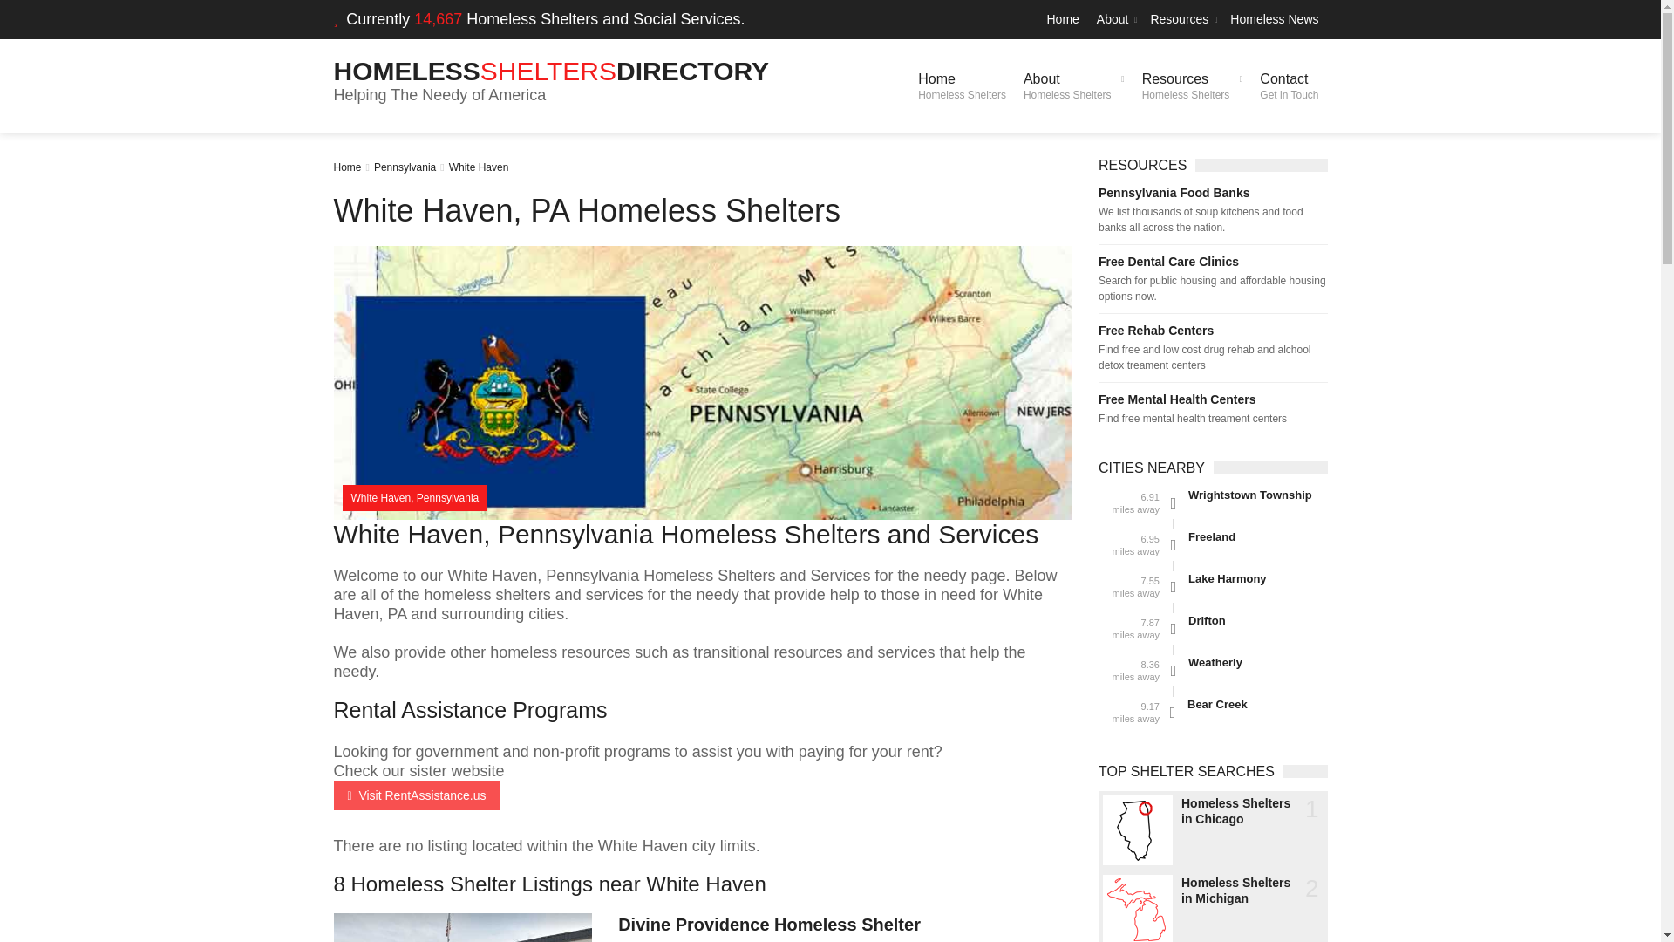 This screenshot has width=1674, height=942. What do you see at coordinates (1062, 19) in the screenshot?
I see `Home` at bounding box center [1062, 19].